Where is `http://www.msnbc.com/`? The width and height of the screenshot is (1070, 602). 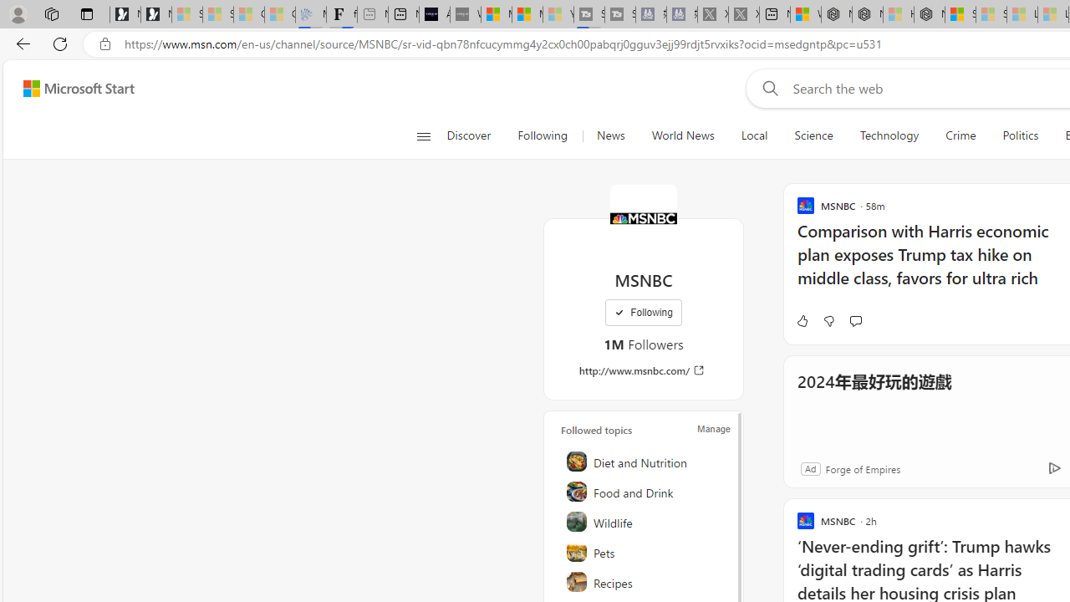
http://www.msnbc.com/ is located at coordinates (644, 370).